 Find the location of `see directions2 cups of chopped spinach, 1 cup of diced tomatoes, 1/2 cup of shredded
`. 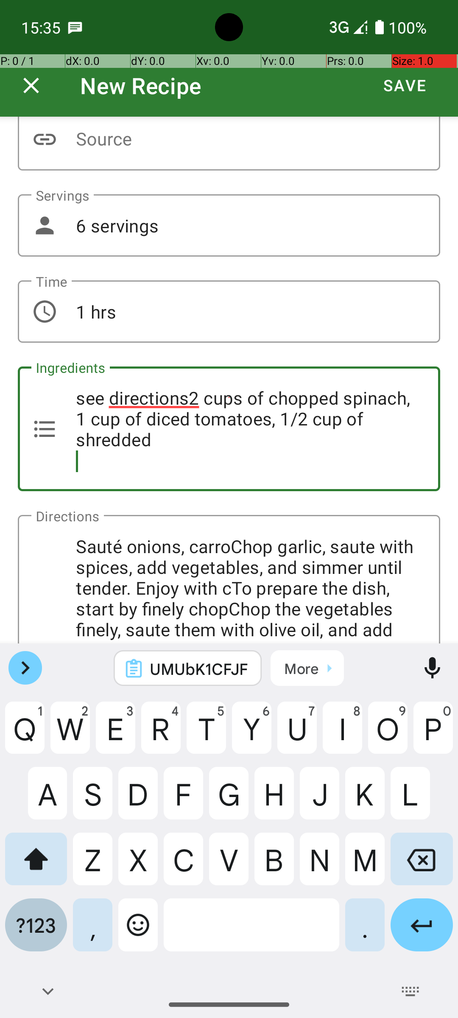

see directions2 cups of chopped spinach, 1 cup of diced tomatoes, 1/2 cup of shredded
 is located at coordinates (229, 429).